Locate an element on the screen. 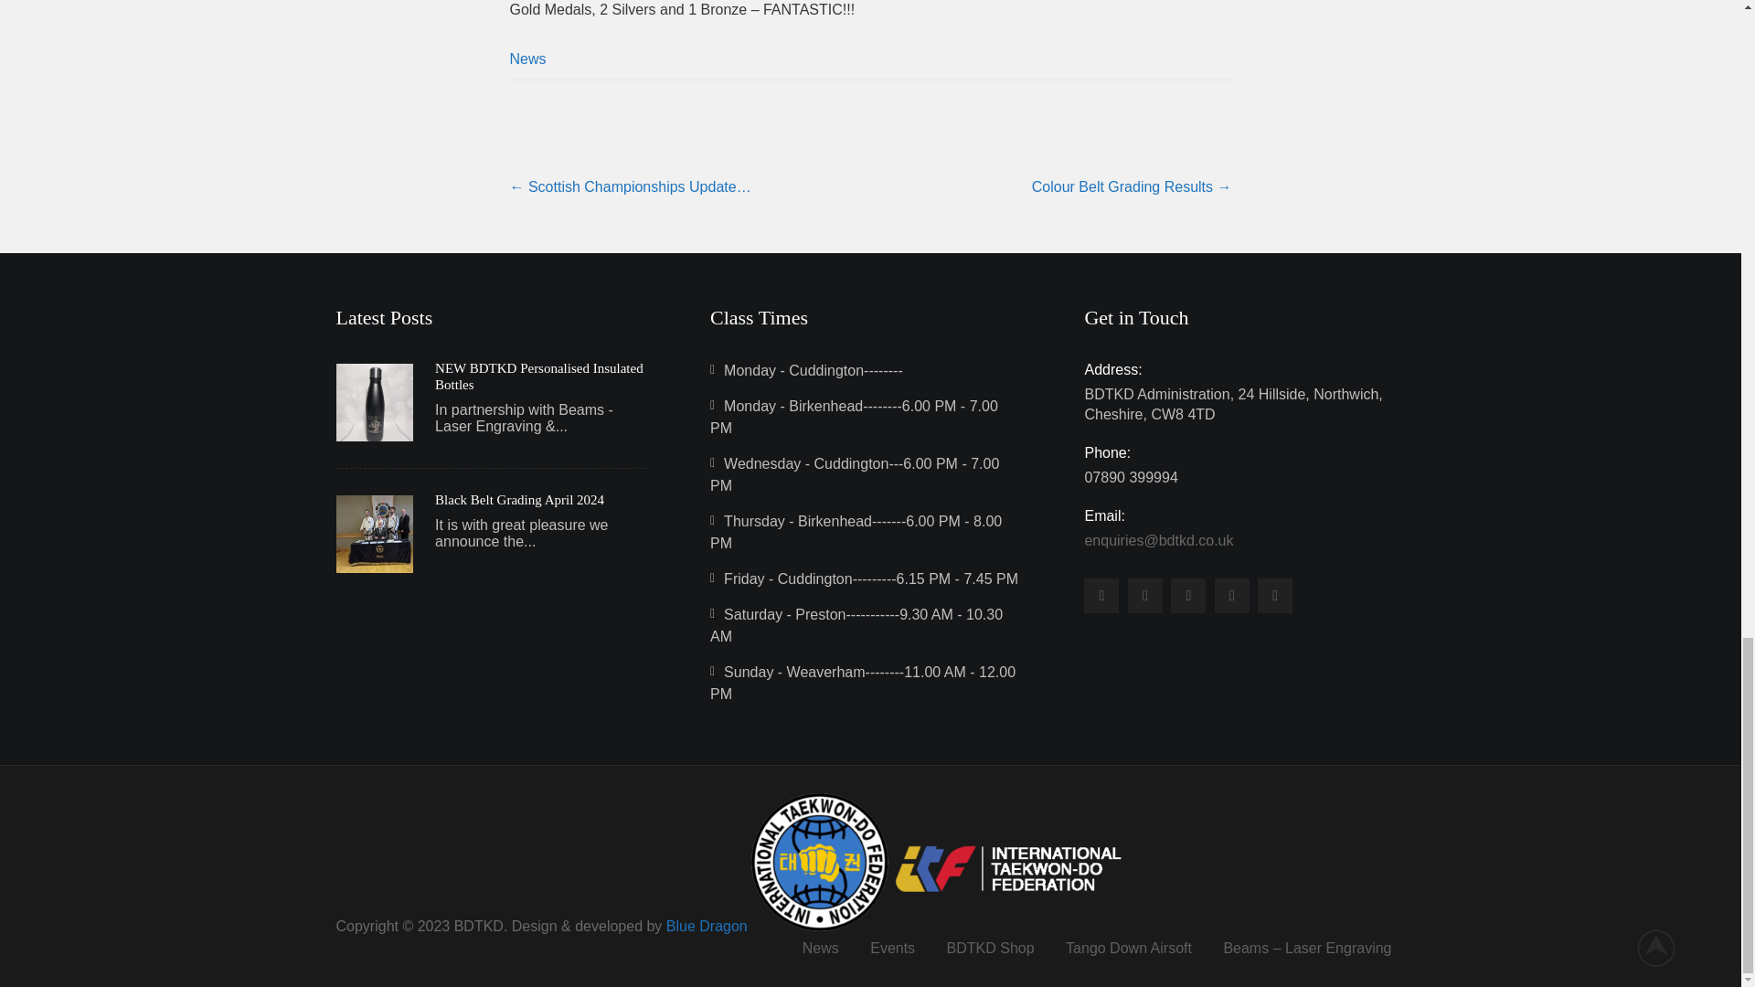 The image size is (1755, 987). News is located at coordinates (528, 58).